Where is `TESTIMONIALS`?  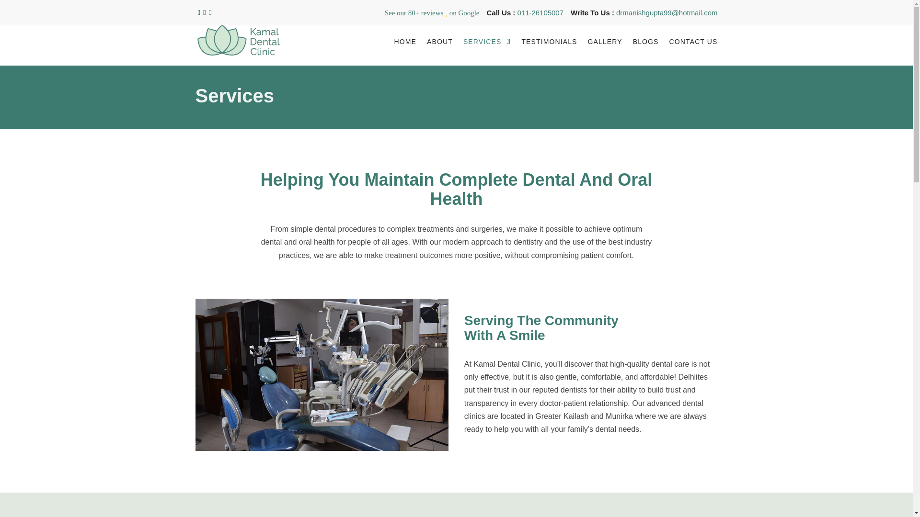
TESTIMONIALS is located at coordinates (549, 50).